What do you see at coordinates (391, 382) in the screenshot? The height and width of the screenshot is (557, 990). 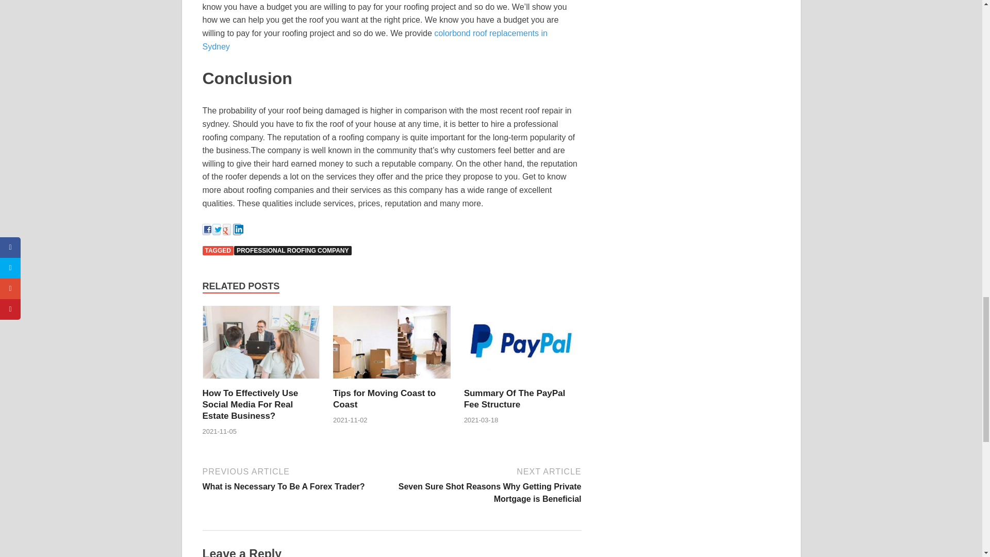 I see `colorbond roof replacements in Sydney` at bounding box center [391, 382].